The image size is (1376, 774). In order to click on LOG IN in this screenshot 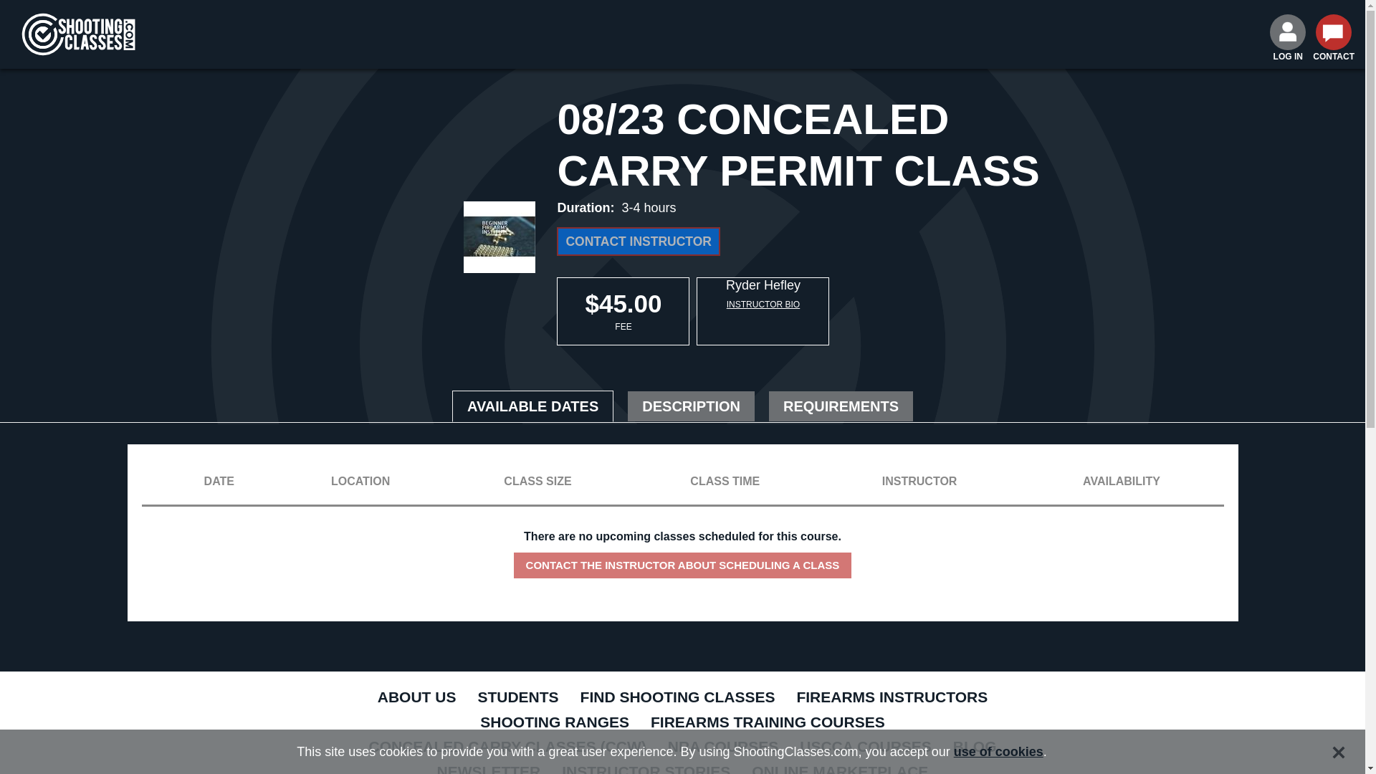, I will do `click(1288, 39)`.